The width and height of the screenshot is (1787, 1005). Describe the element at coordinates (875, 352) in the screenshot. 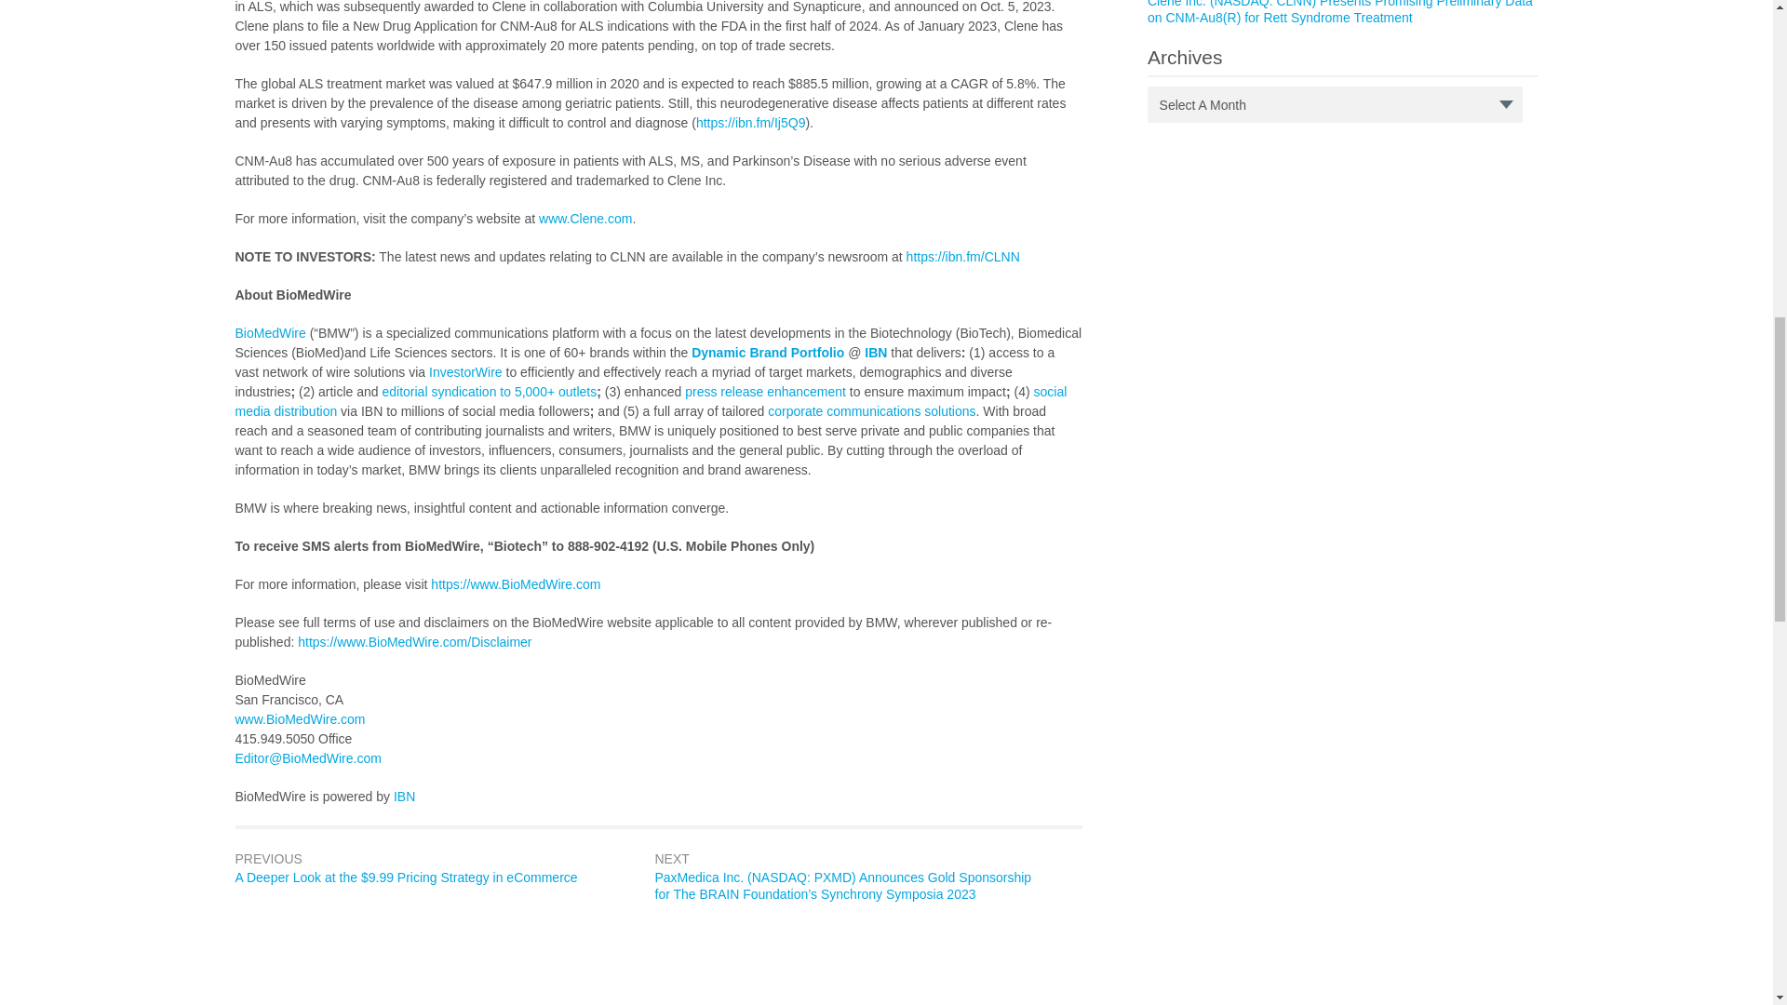

I see `IBN` at that location.